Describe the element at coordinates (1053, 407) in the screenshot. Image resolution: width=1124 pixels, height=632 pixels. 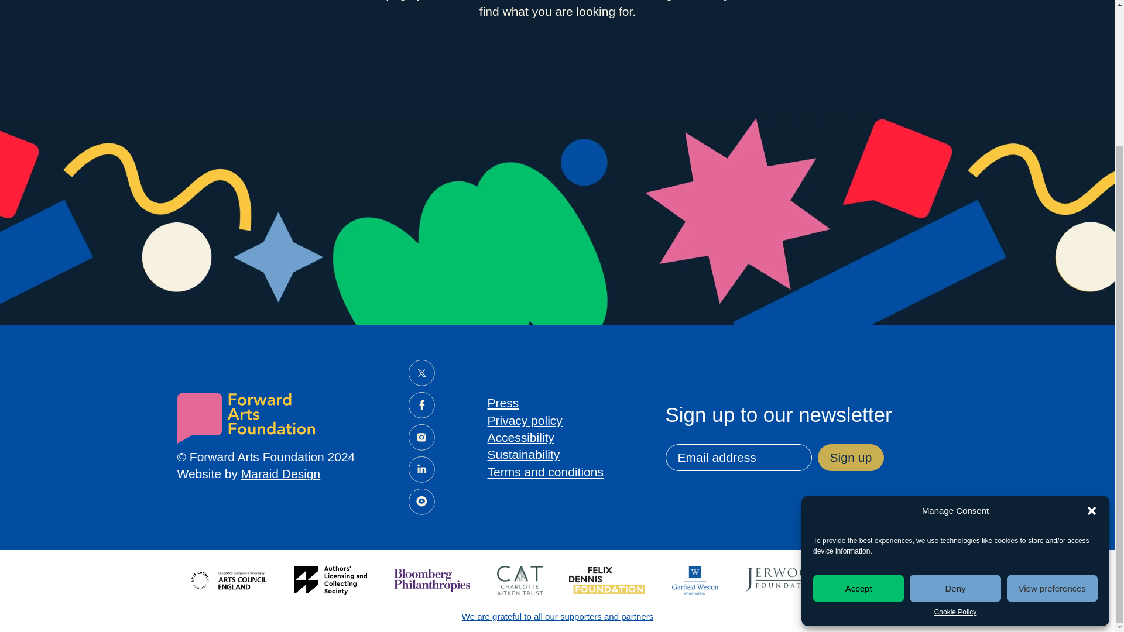
I see `View preferences` at that location.